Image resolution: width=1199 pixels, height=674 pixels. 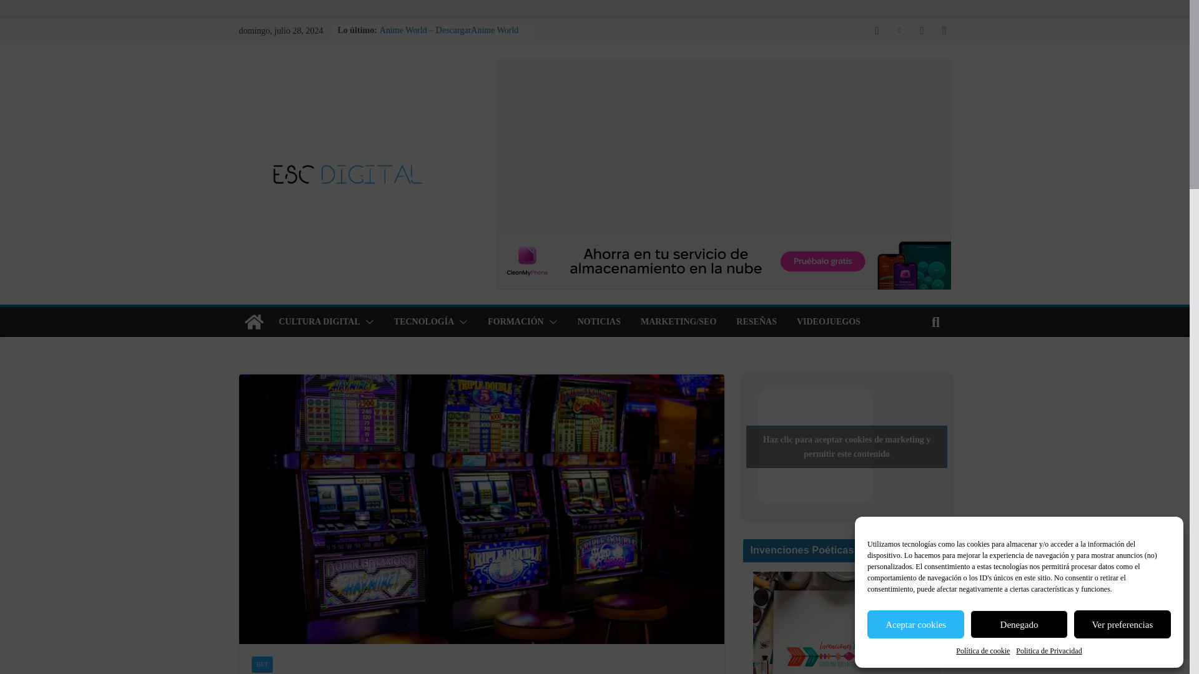 What do you see at coordinates (254, 322) in the screenshot?
I see `Escape Digital ` at bounding box center [254, 322].